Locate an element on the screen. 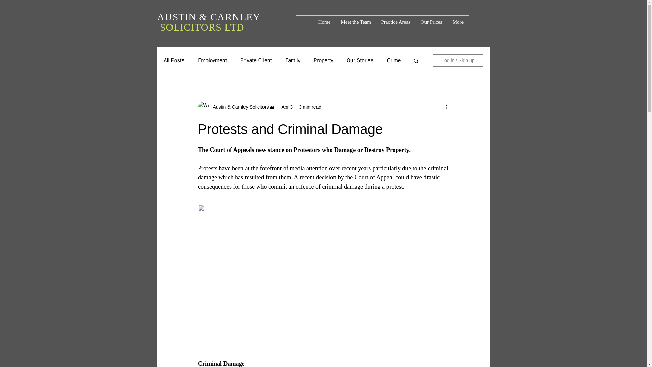 The image size is (652, 367). Property is located at coordinates (323, 60).